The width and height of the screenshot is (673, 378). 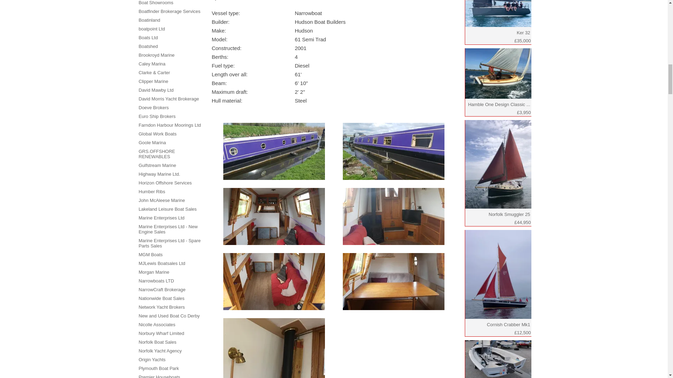 What do you see at coordinates (148, 37) in the screenshot?
I see `Boats Ltd, UK` at bounding box center [148, 37].